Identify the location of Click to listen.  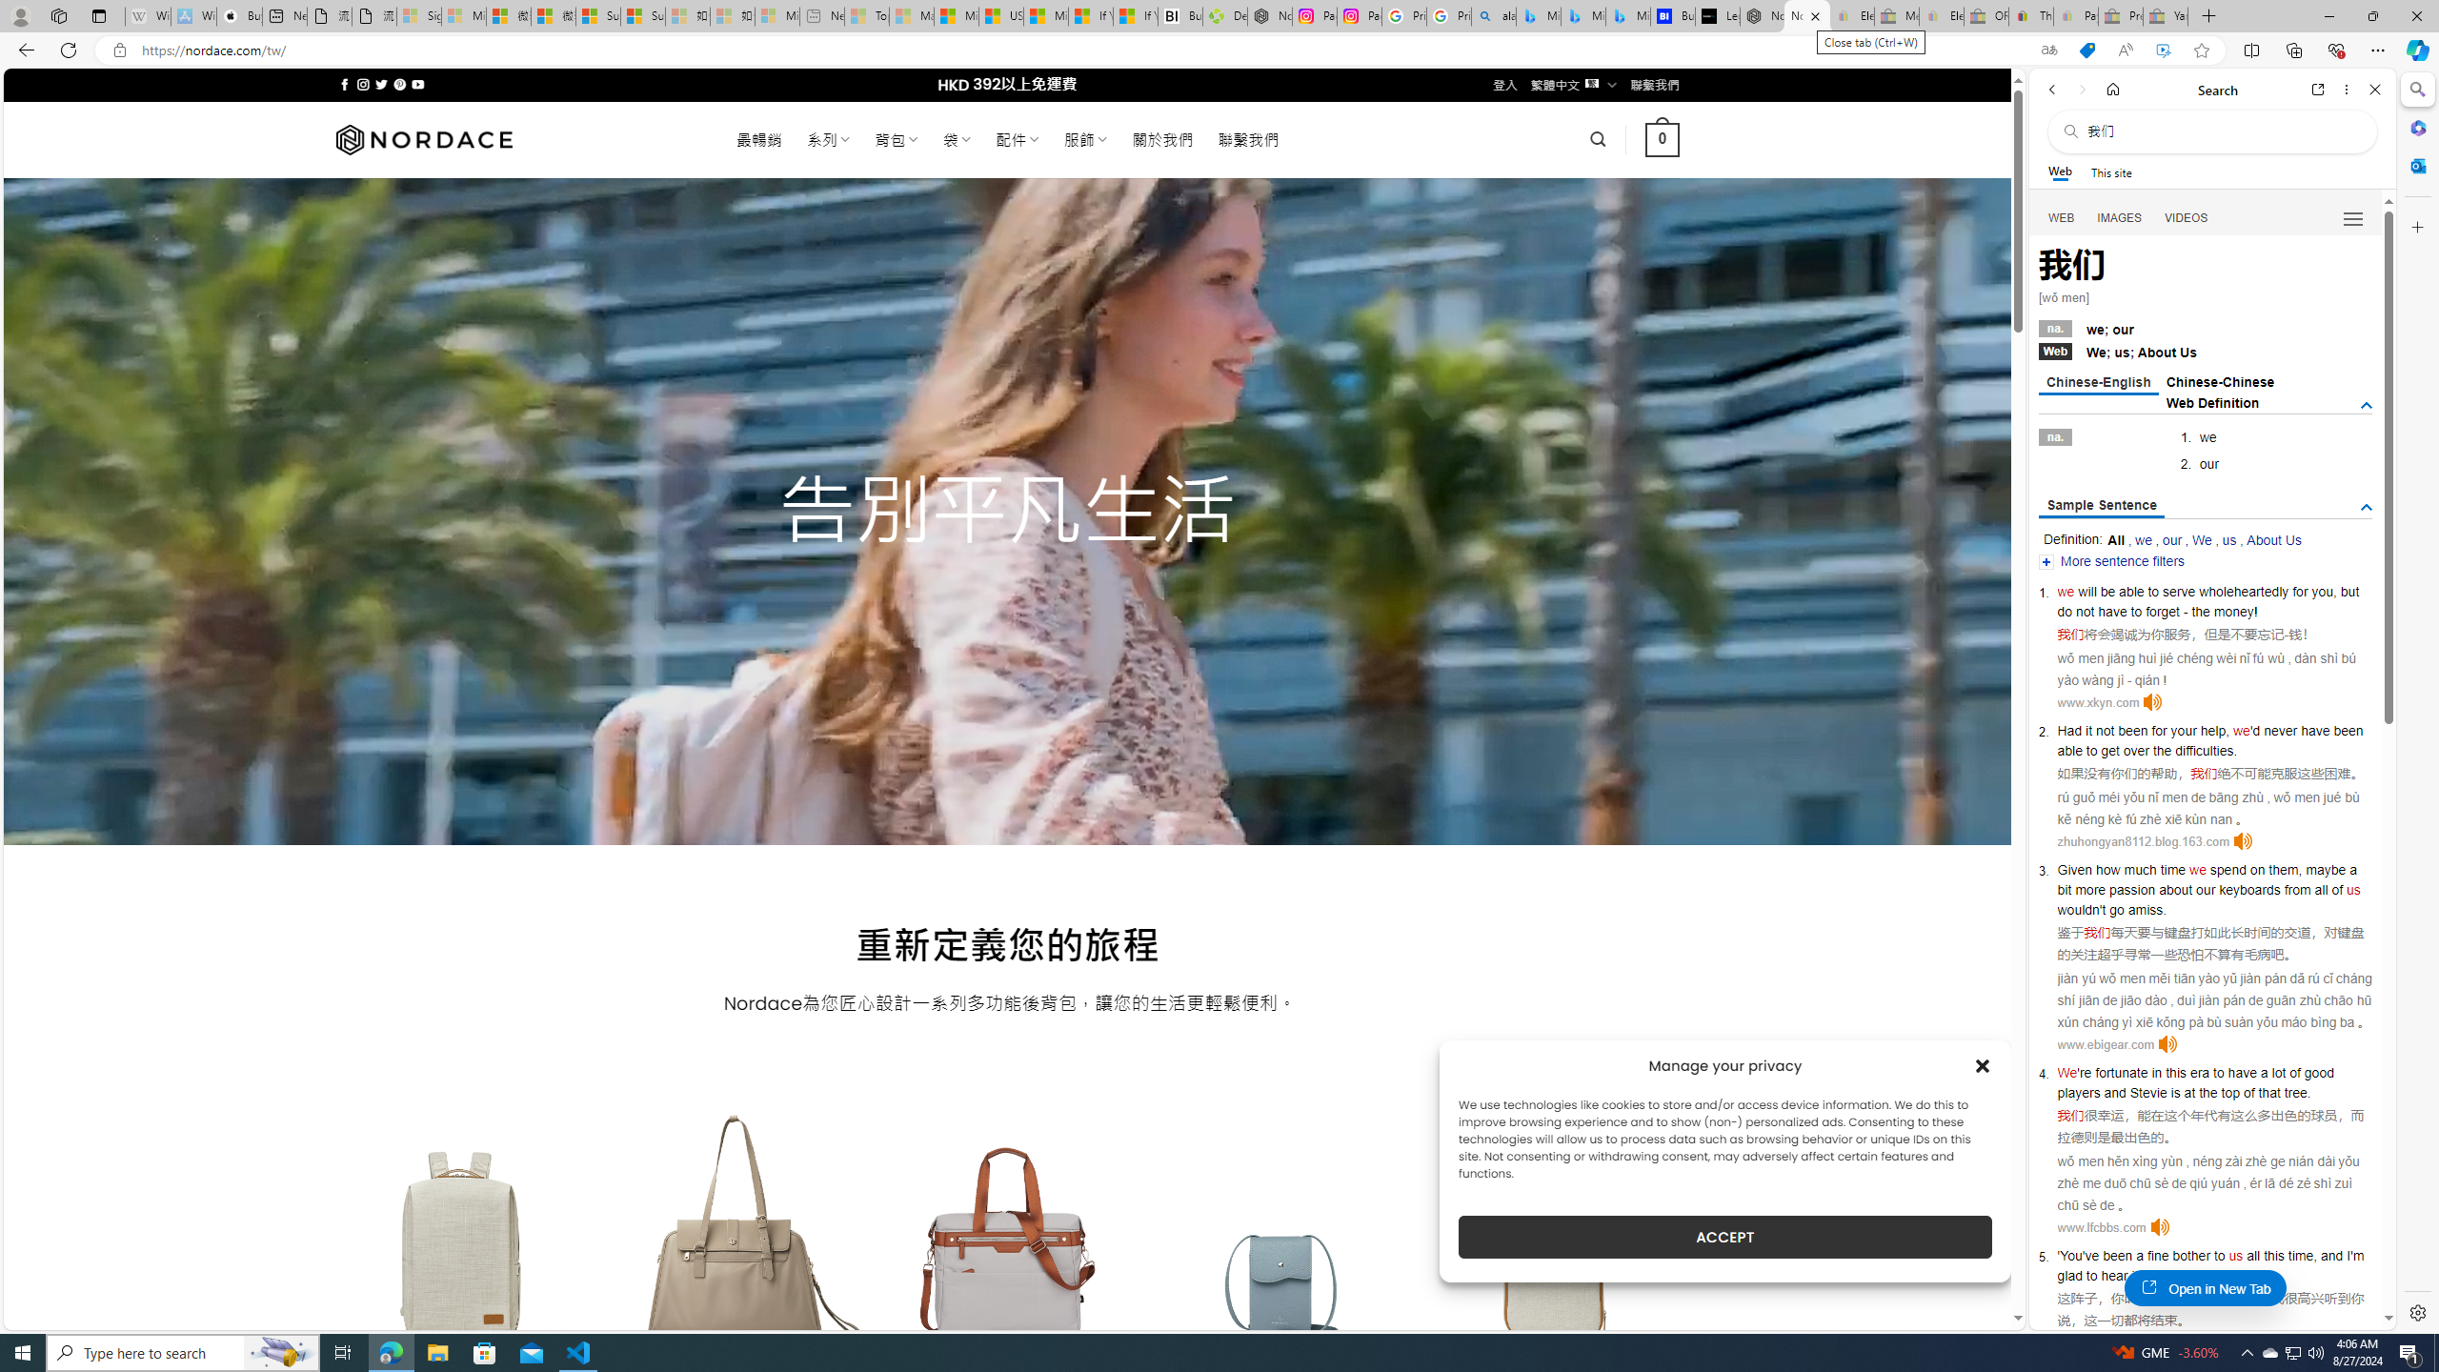
(2159, 1227).